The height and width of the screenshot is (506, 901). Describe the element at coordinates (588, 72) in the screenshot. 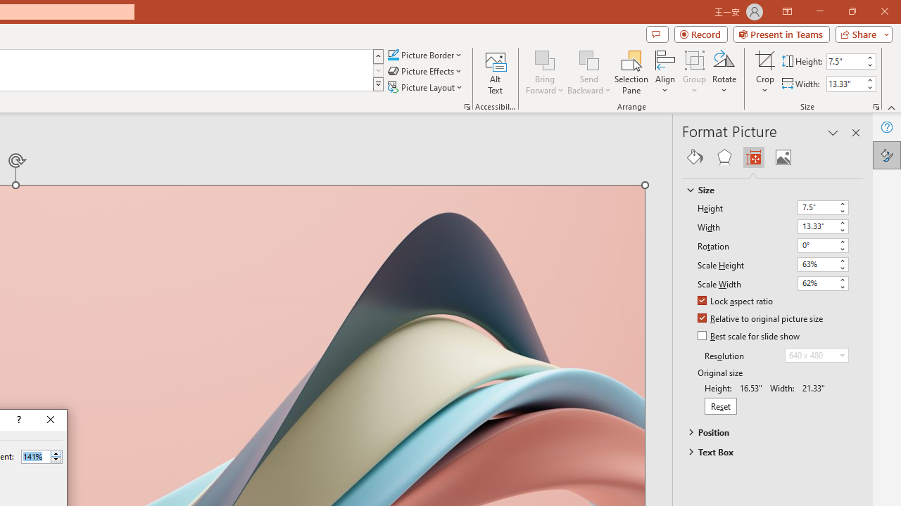

I see `Send Backward` at that location.